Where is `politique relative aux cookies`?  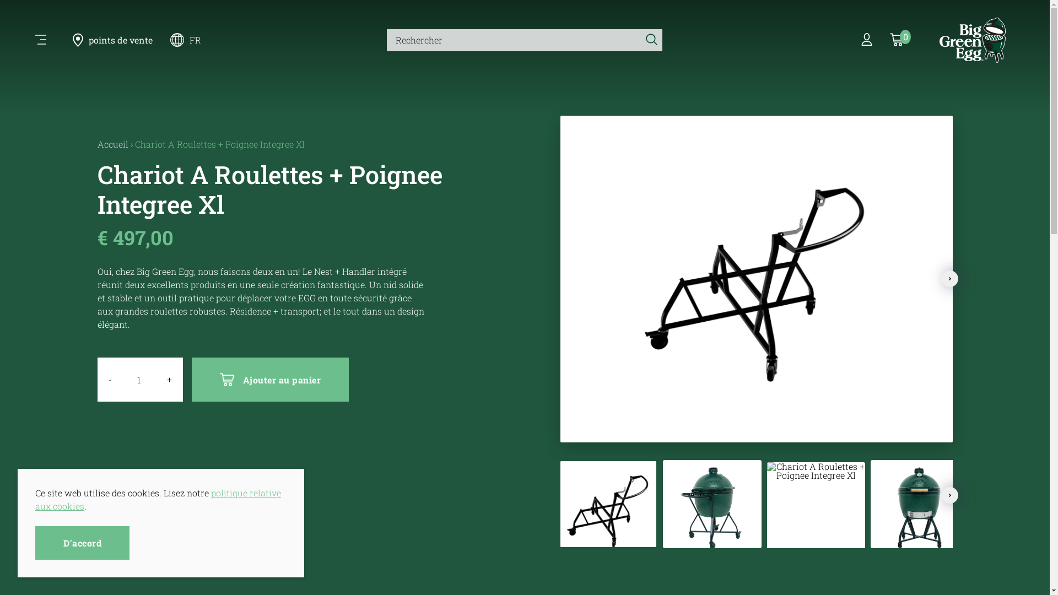 politique relative aux cookies is located at coordinates (158, 499).